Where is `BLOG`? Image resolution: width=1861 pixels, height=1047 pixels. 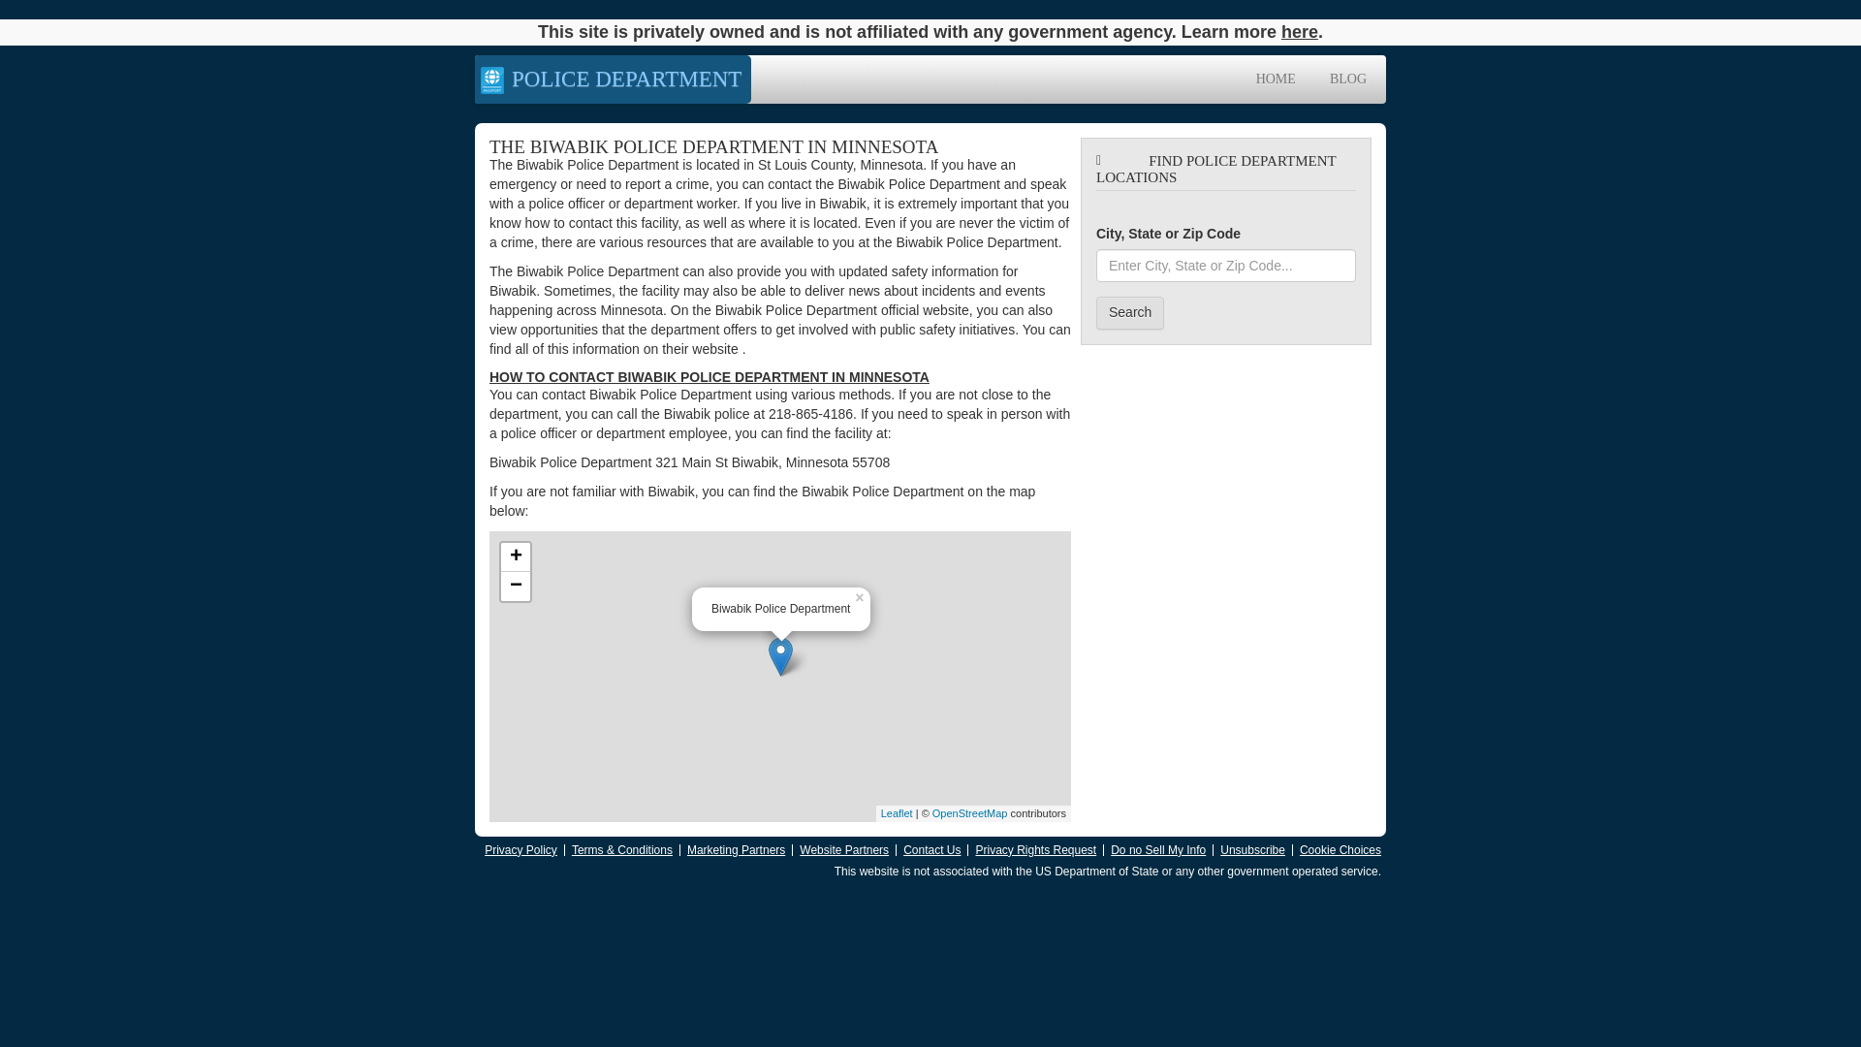
BLOG is located at coordinates (1347, 79).